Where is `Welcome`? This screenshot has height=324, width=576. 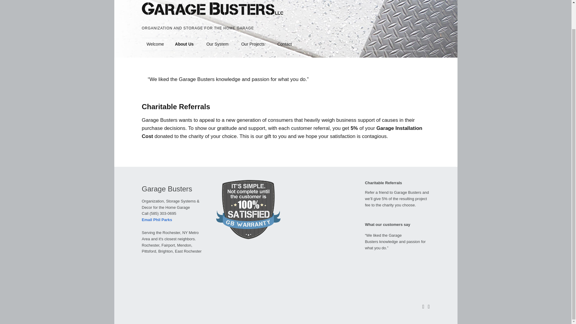
Welcome is located at coordinates (155, 44).